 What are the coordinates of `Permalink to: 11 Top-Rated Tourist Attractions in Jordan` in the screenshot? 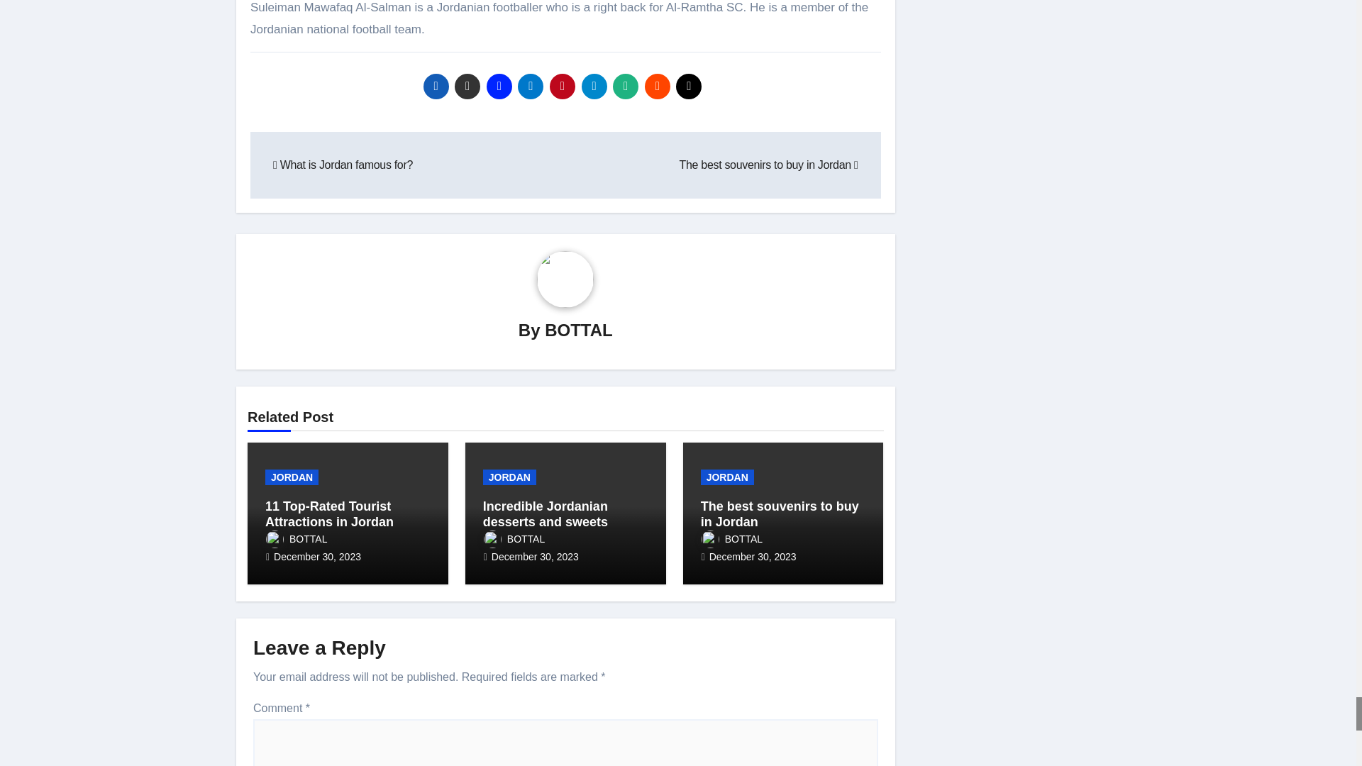 It's located at (329, 514).